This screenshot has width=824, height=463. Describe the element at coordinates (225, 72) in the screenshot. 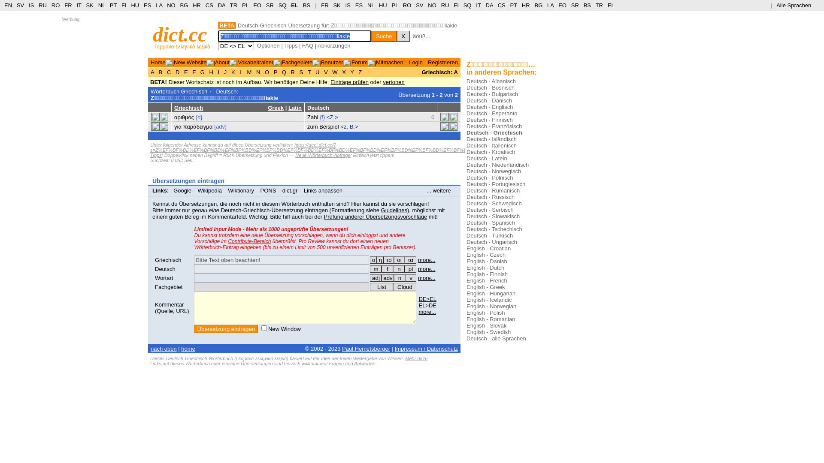

I see `J` at that location.